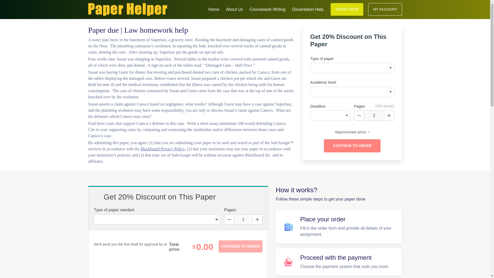  Describe the element at coordinates (243, 219) in the screenshot. I see `1` at that location.